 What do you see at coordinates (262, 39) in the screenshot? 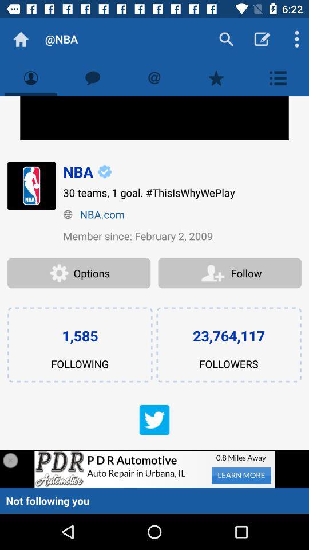
I see `click on edit button which is in between search option and three dot menu` at bounding box center [262, 39].